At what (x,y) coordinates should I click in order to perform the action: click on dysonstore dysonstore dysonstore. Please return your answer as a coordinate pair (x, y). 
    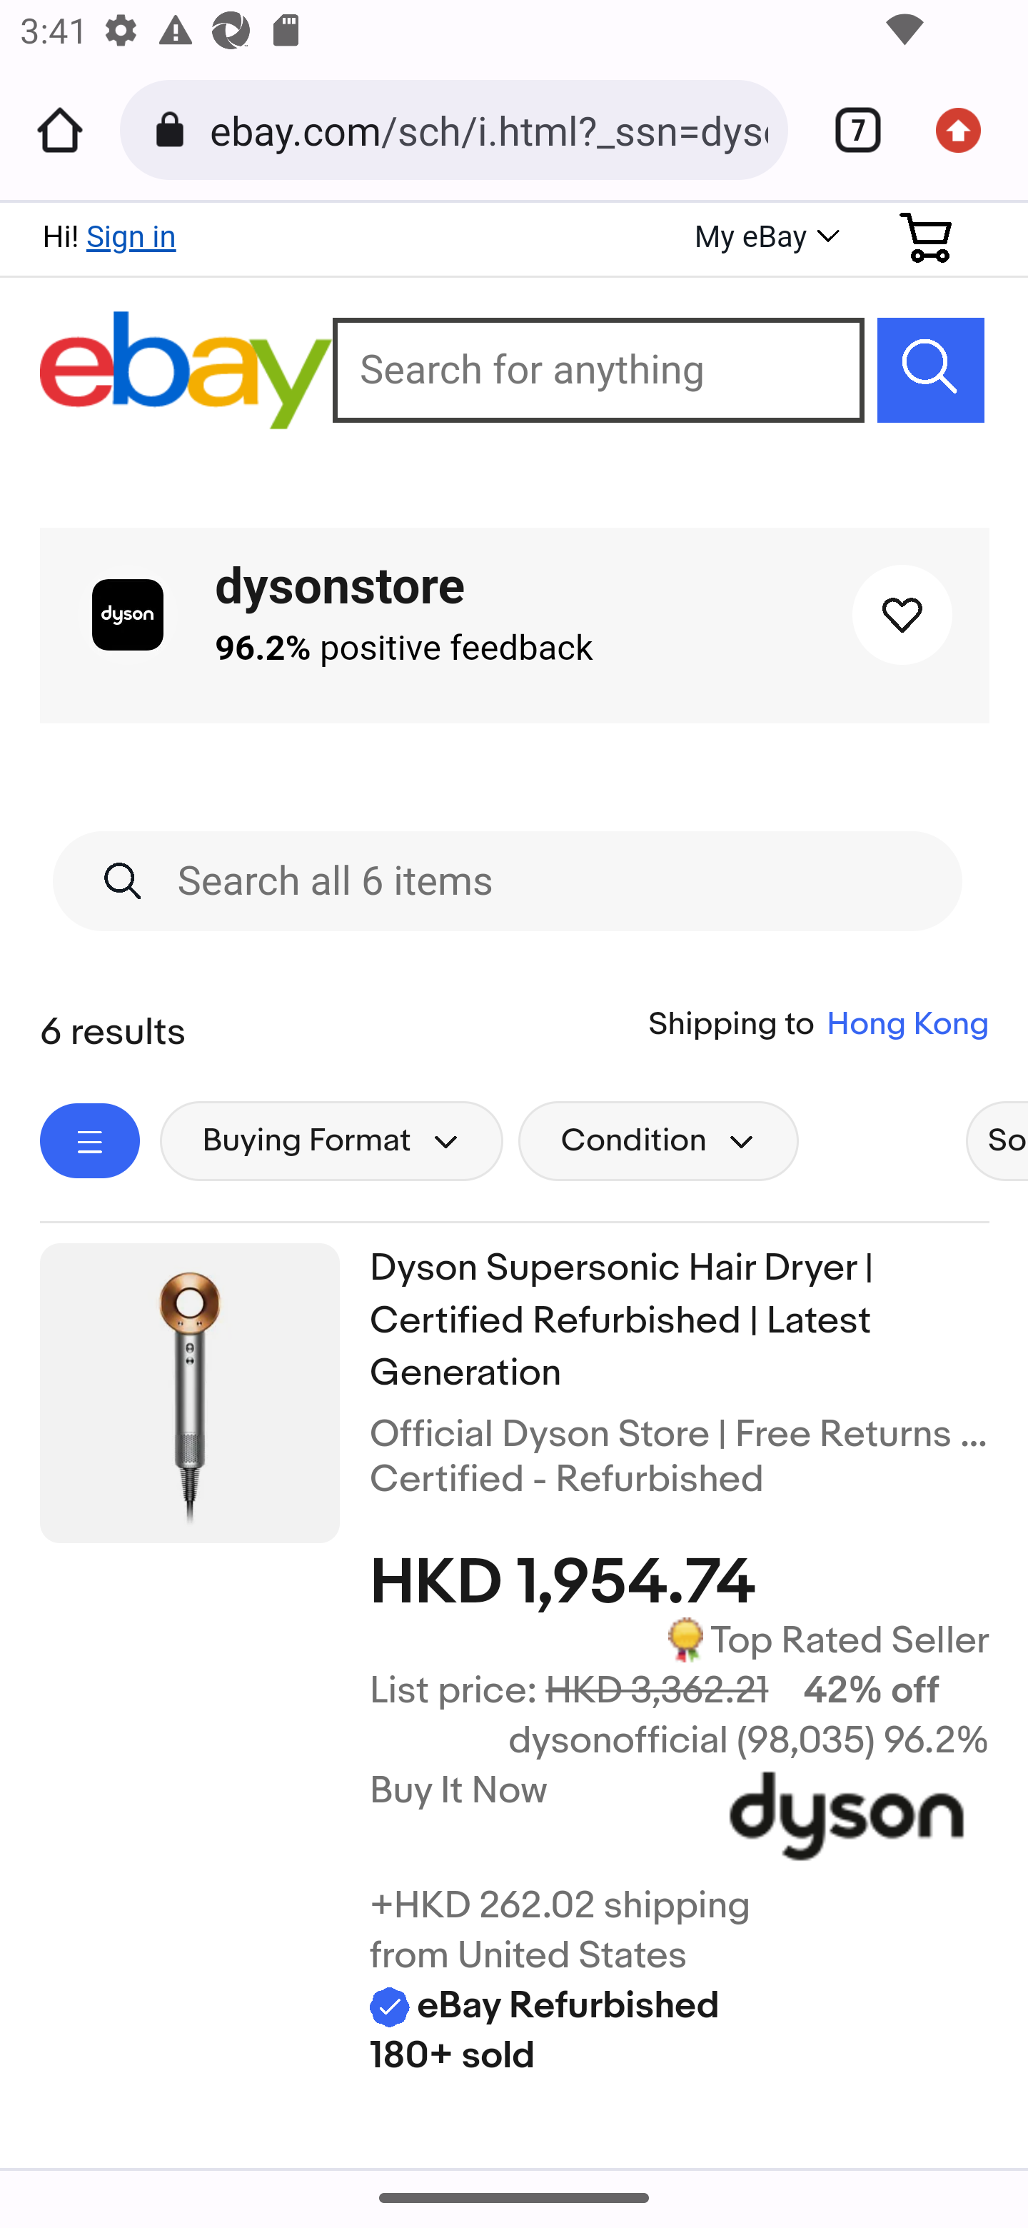
    Looking at the image, I should click on (340, 586).